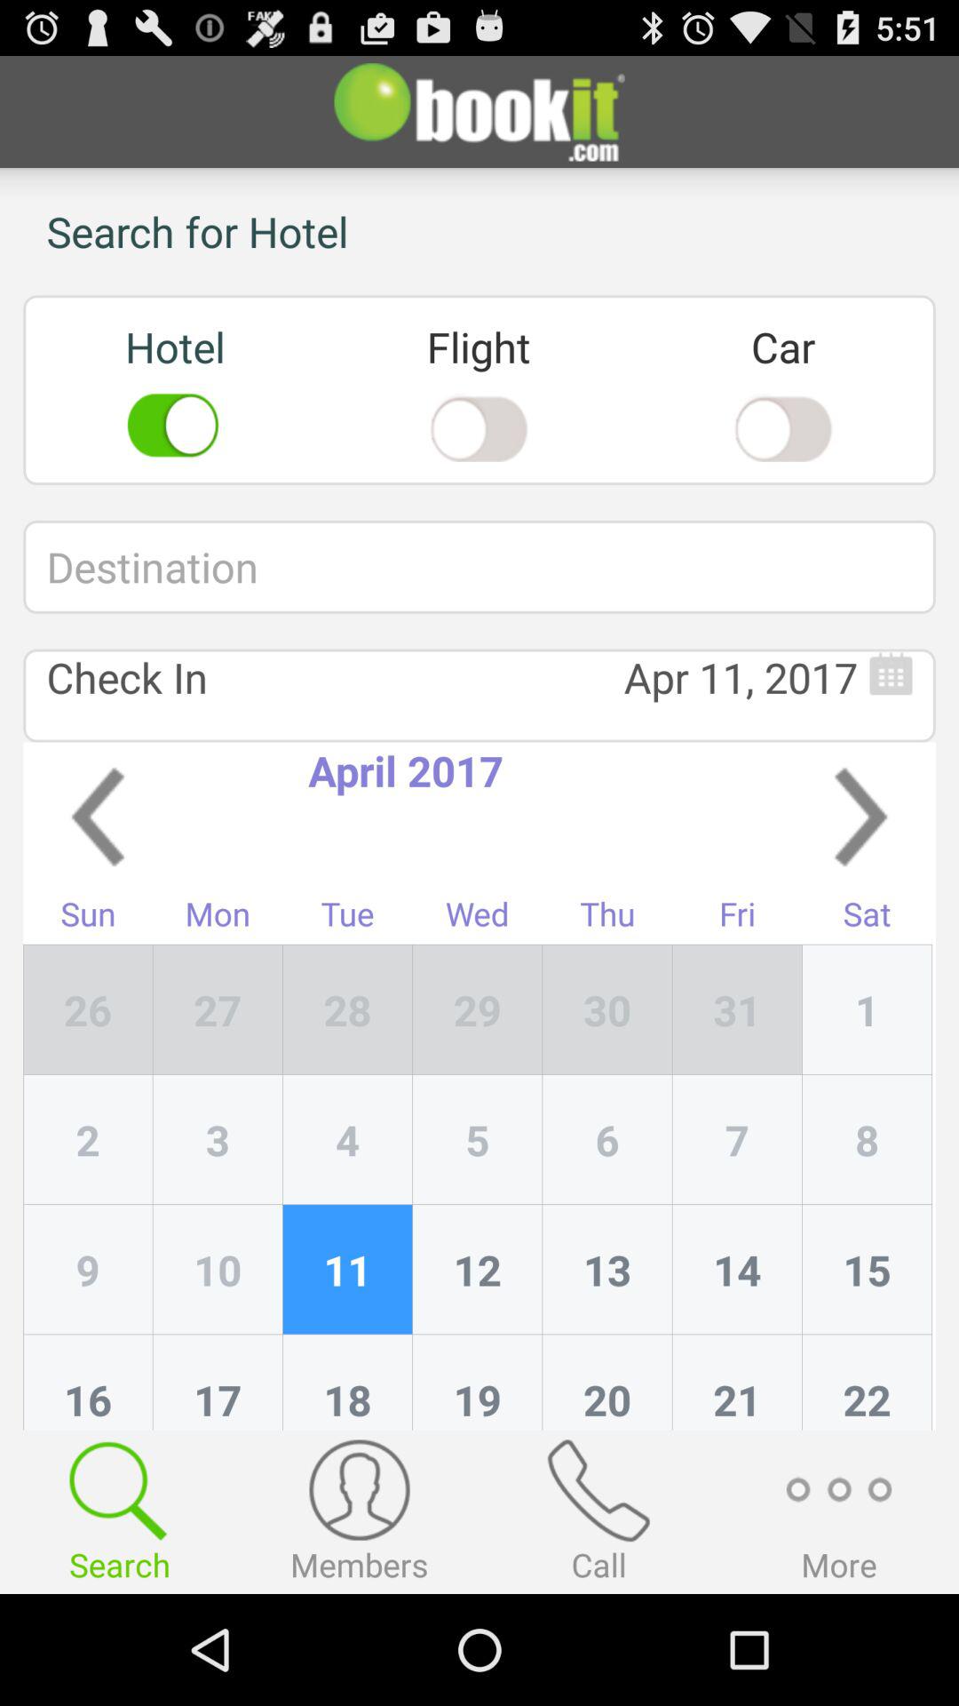 The height and width of the screenshot is (1706, 959). What do you see at coordinates (607, 1009) in the screenshot?
I see `launch the icon next to the fri app` at bounding box center [607, 1009].